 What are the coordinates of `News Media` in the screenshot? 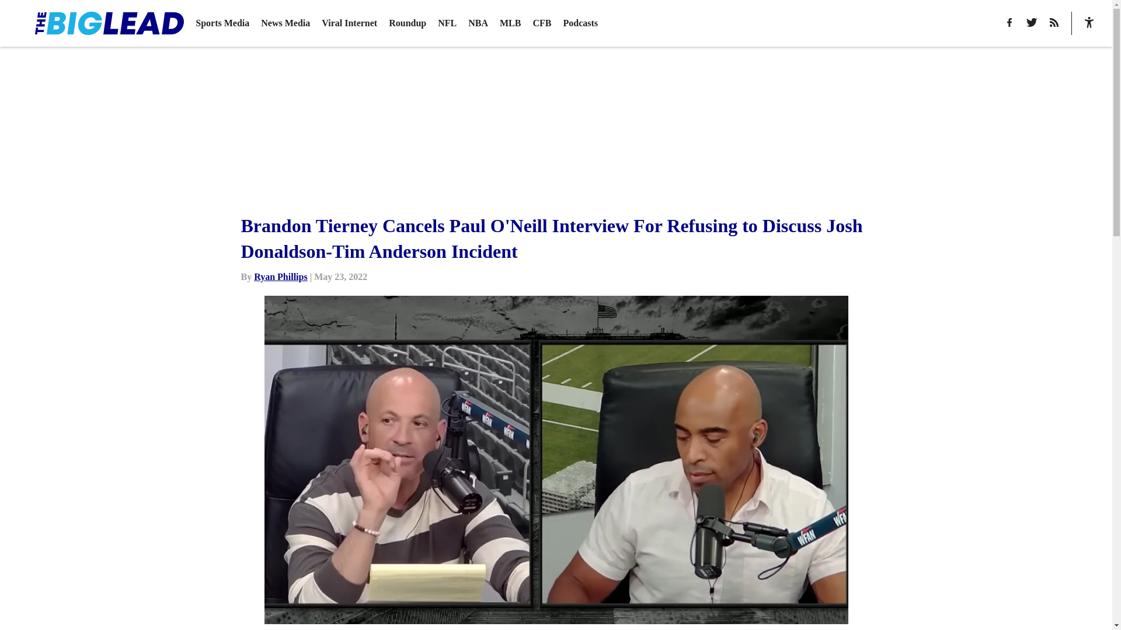 It's located at (286, 23).